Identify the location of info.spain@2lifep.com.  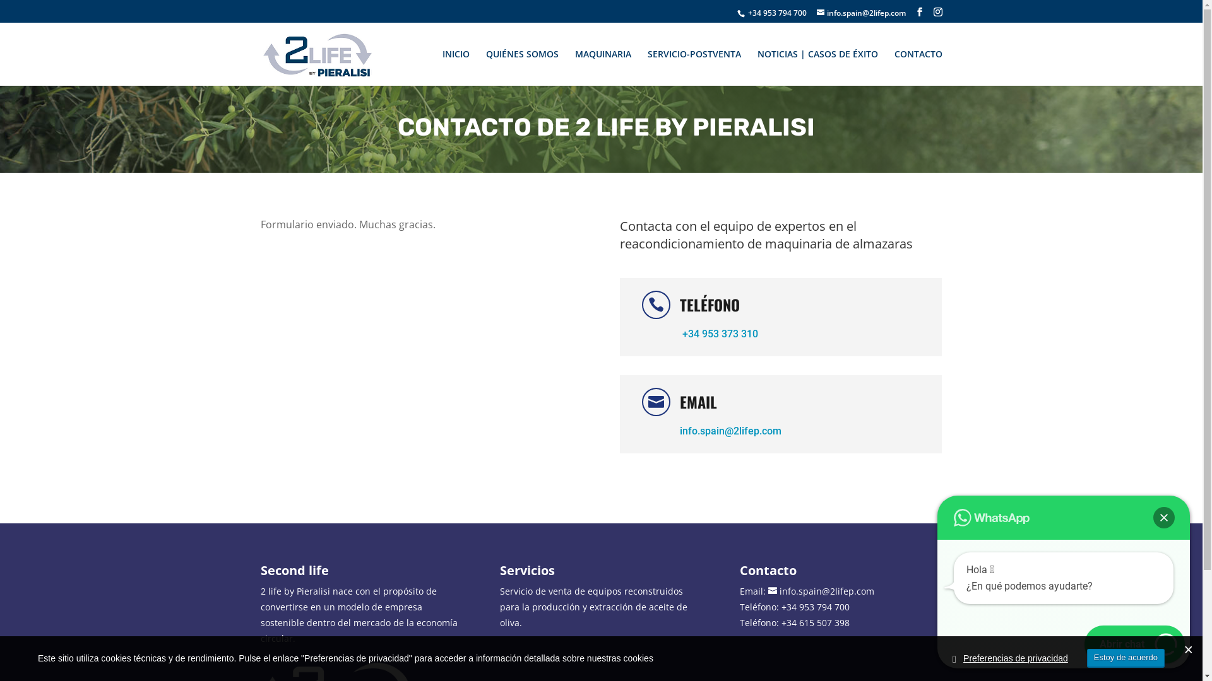
(731, 431).